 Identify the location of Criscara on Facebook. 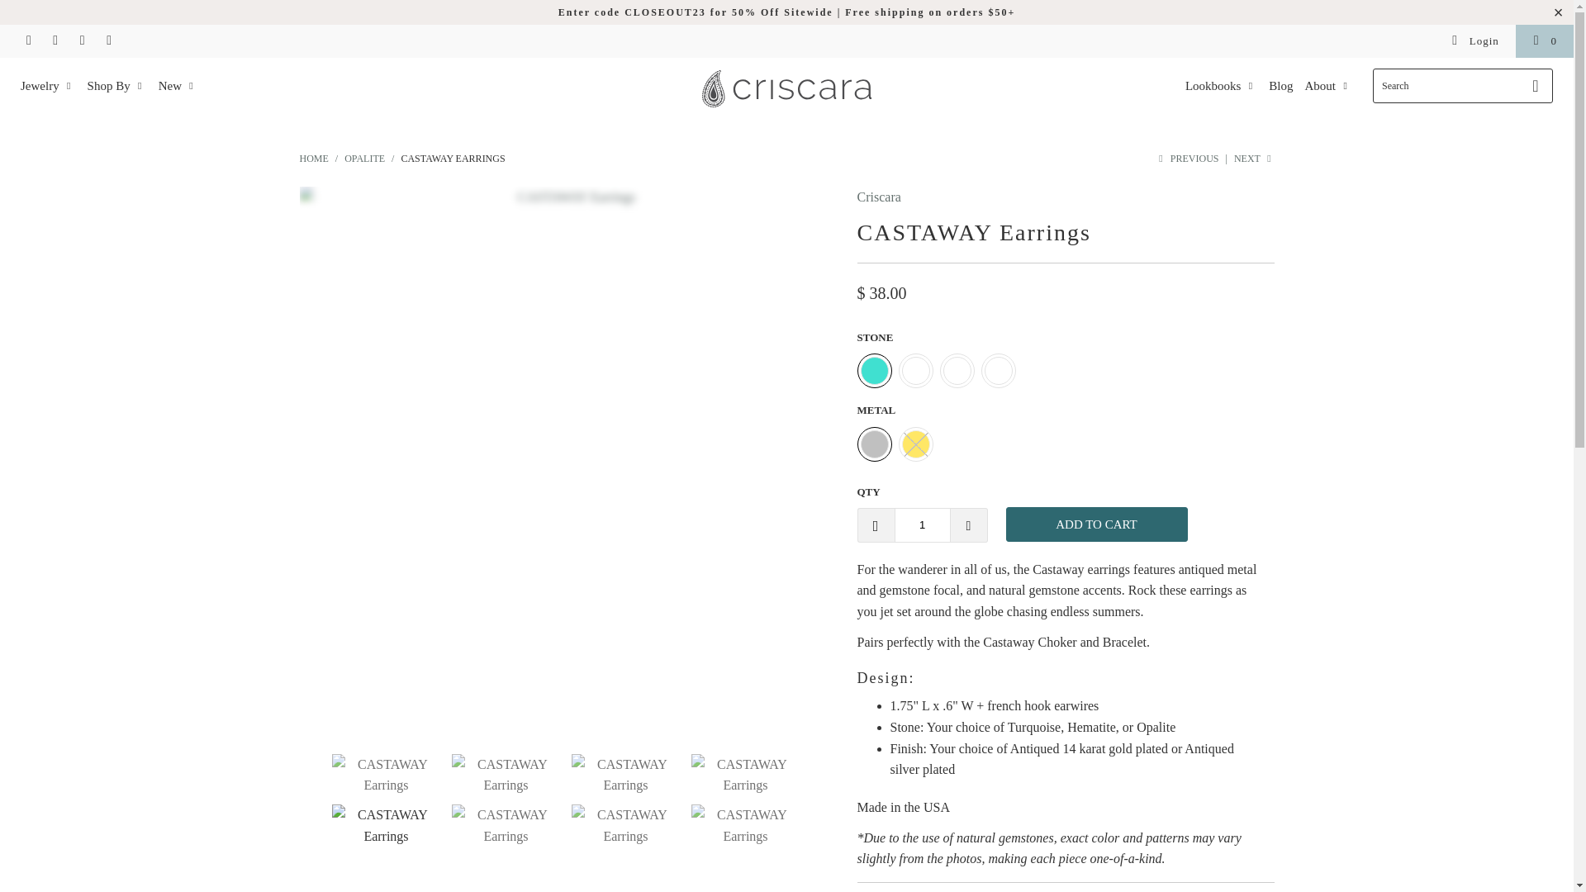
(108, 41).